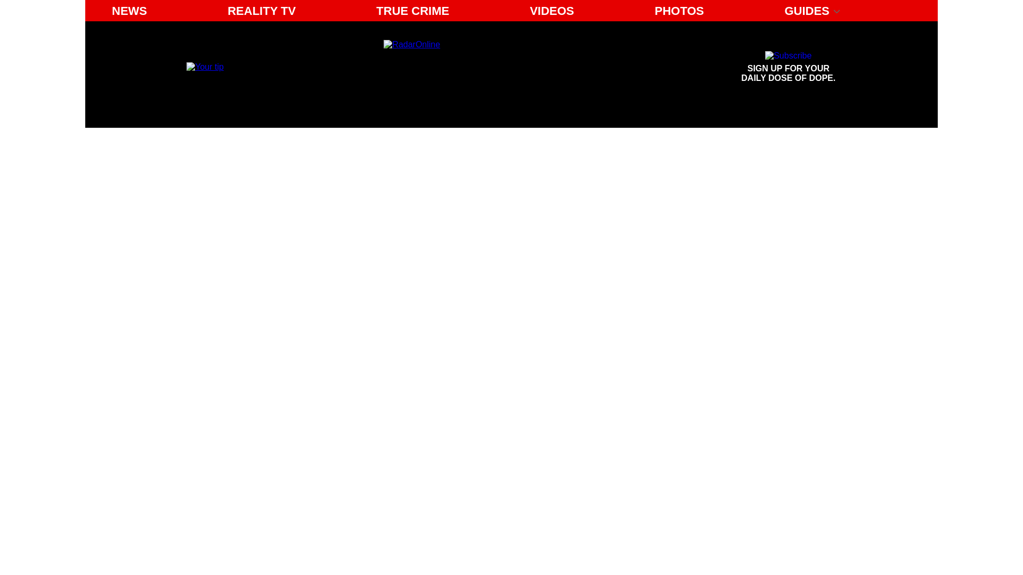 The image size is (1023, 575). What do you see at coordinates (482, 67) in the screenshot?
I see `Radar Online` at bounding box center [482, 67].